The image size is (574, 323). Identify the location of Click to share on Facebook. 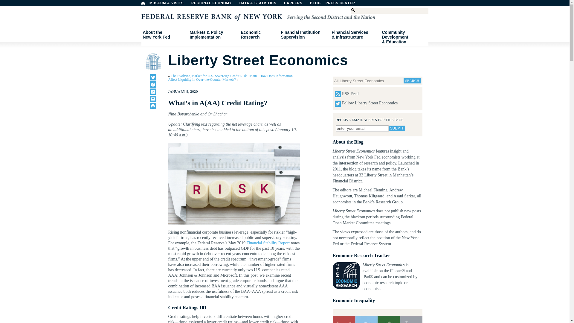
(153, 84).